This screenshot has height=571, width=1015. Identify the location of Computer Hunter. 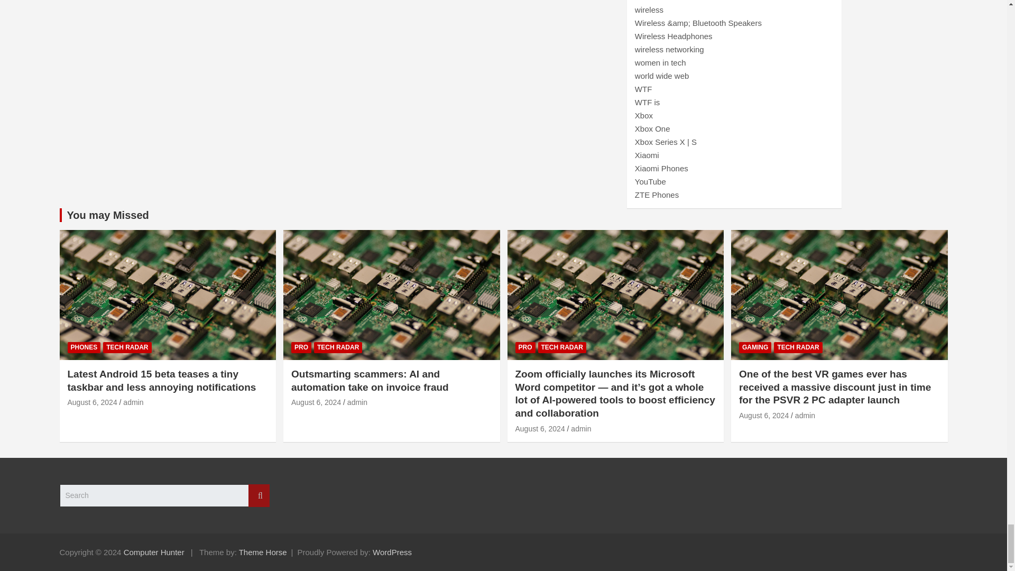
(154, 552).